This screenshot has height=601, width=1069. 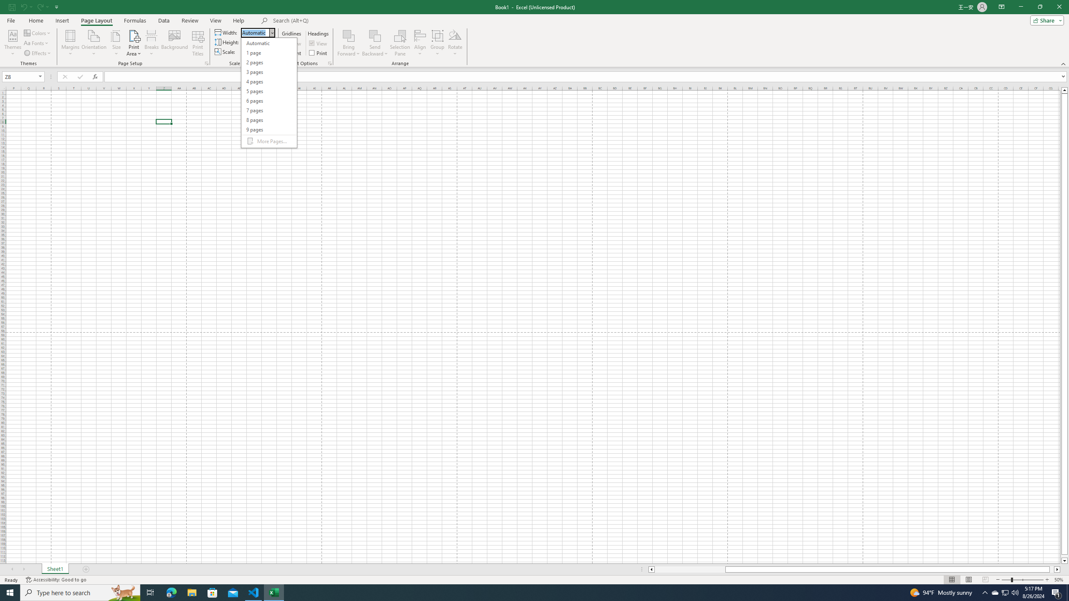 I want to click on Save, so click(x=12, y=7).